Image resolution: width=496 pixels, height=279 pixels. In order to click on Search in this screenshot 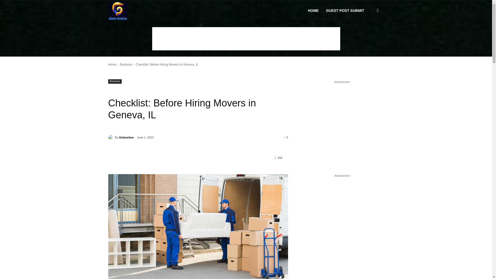, I will do `click(369, 35)`.